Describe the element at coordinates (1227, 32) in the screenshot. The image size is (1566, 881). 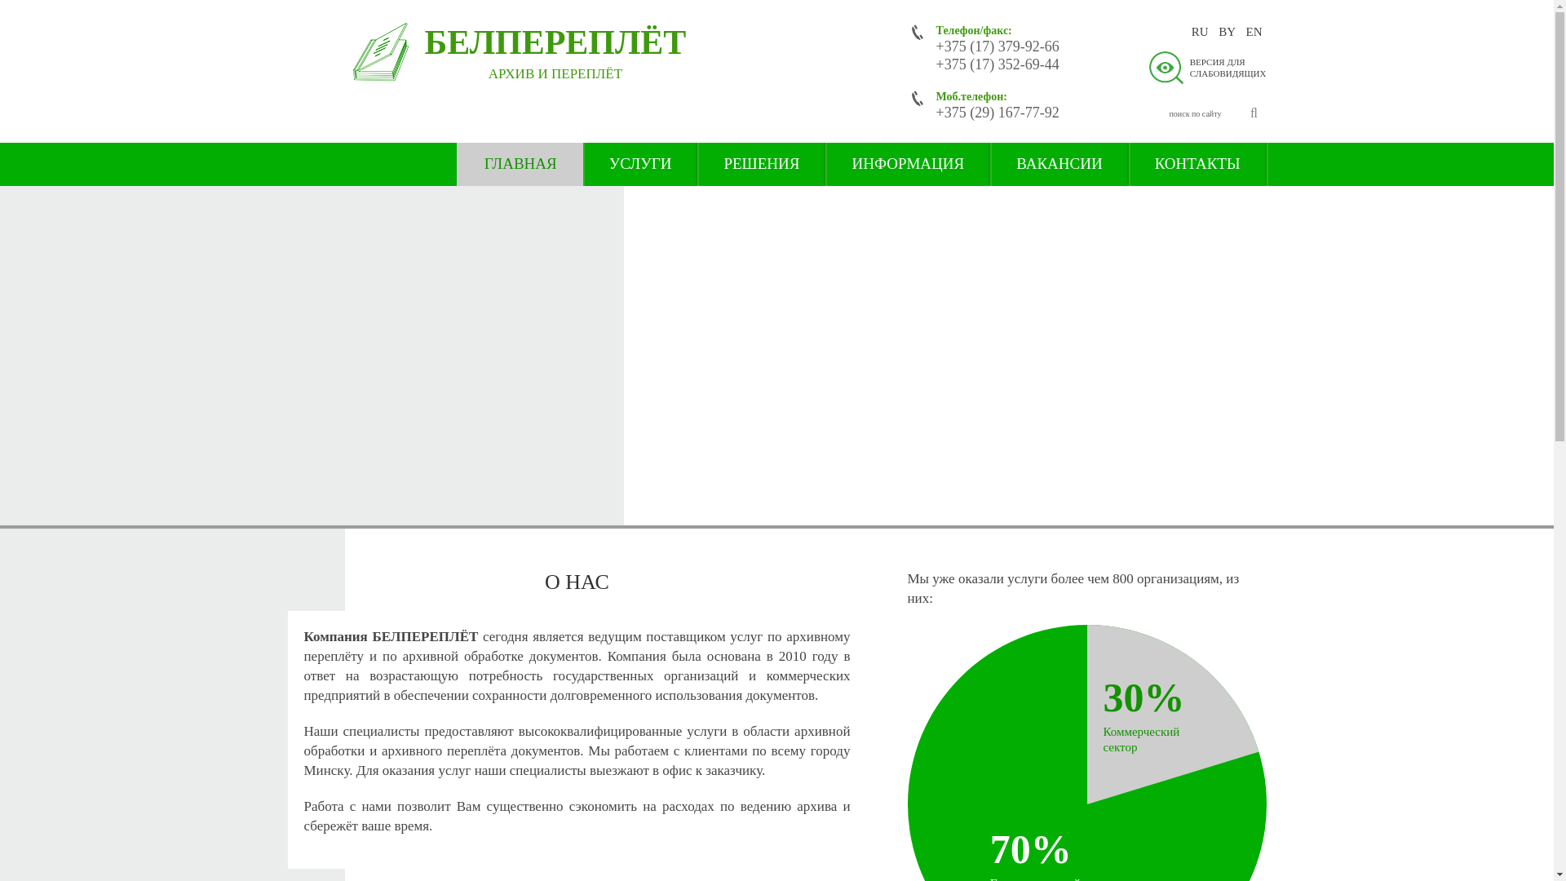
I see `BY` at that location.